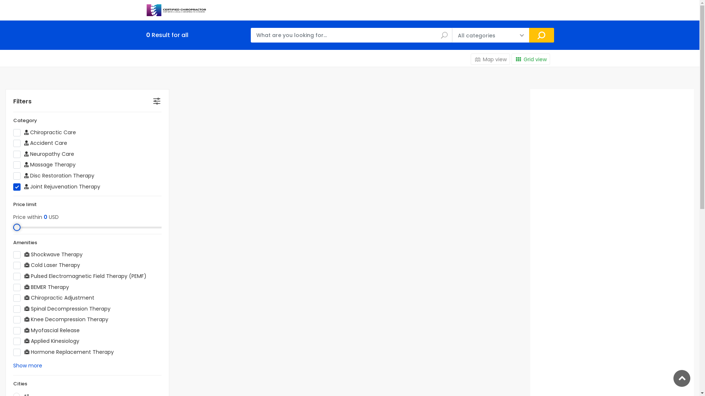 This screenshot has width=705, height=396. Describe the element at coordinates (70, 142) in the screenshot. I see `accident-care` at that location.